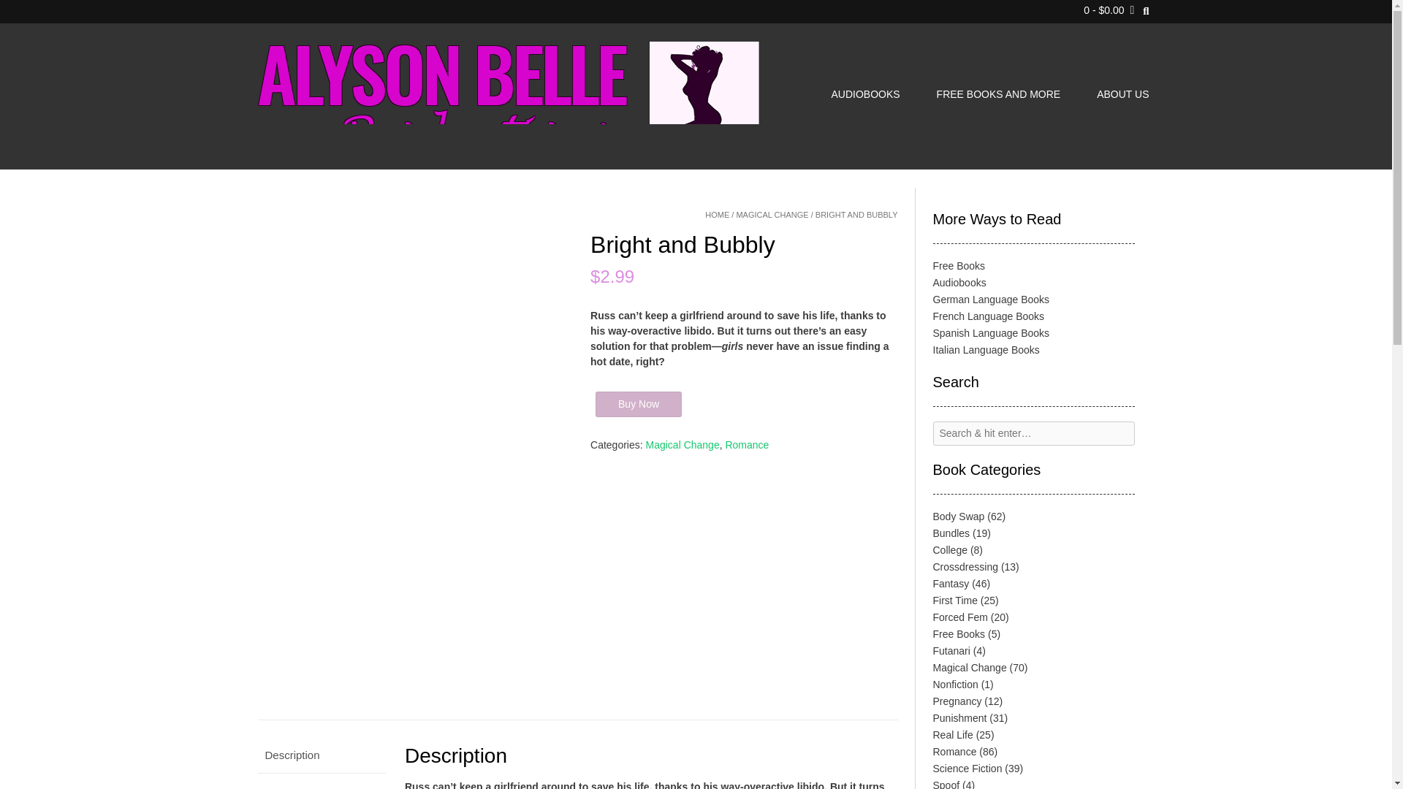  What do you see at coordinates (960, 617) in the screenshot?
I see `Forced Fem` at bounding box center [960, 617].